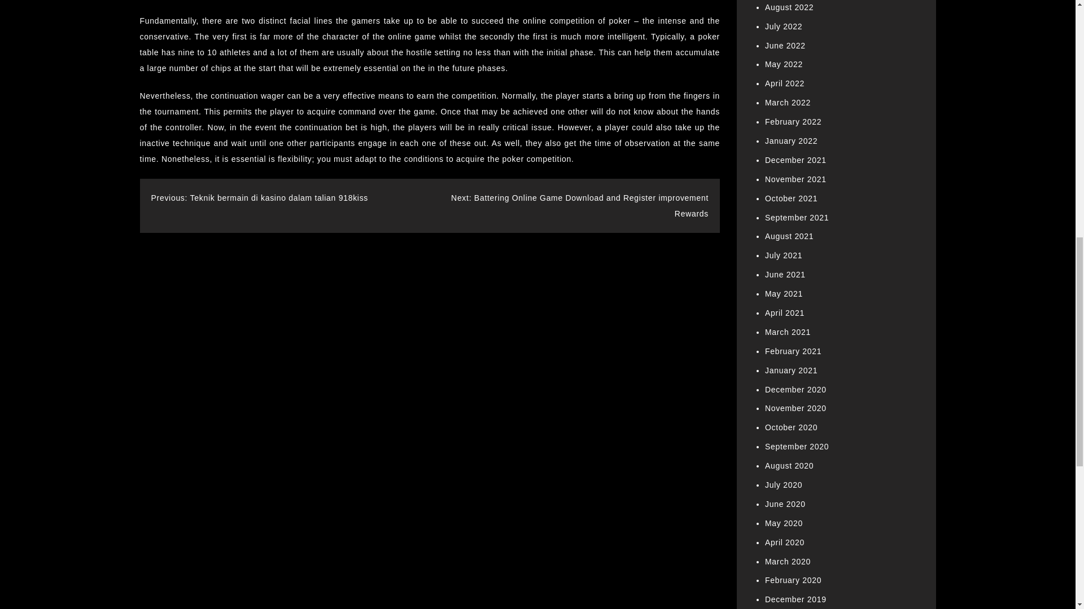 Image resolution: width=1084 pixels, height=609 pixels. I want to click on August 2021, so click(789, 236).